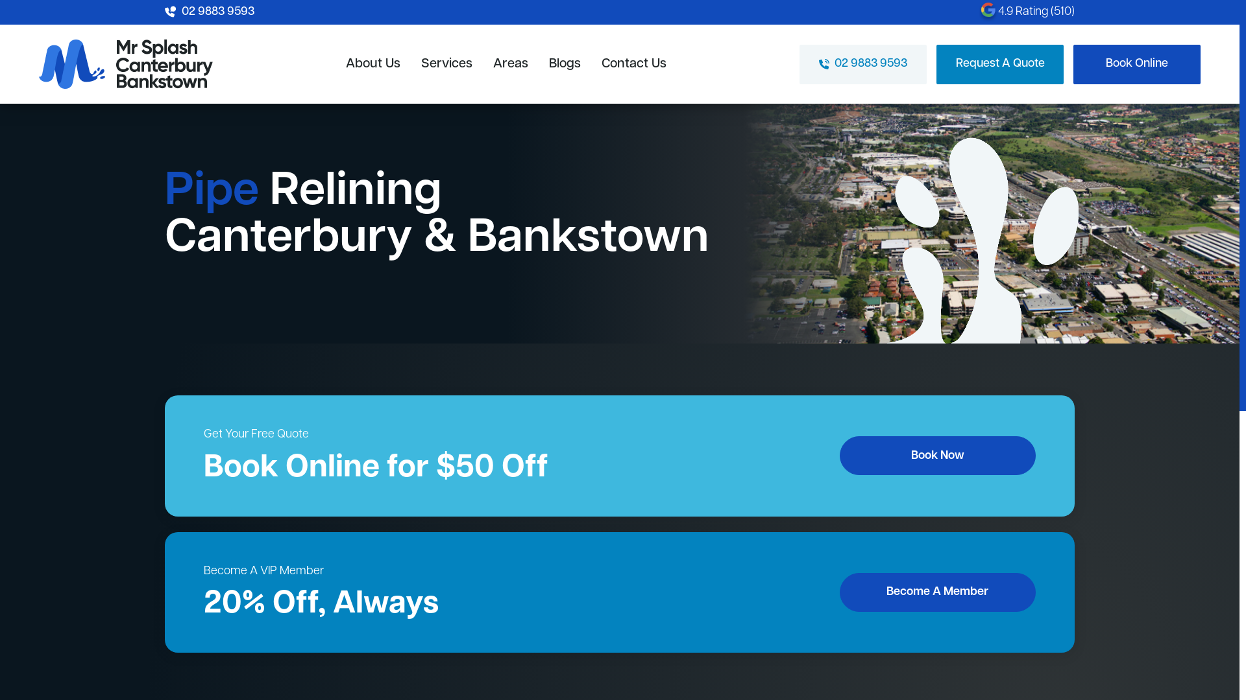 The image size is (1246, 700). Describe the element at coordinates (634, 64) in the screenshot. I see `Contact Us` at that location.